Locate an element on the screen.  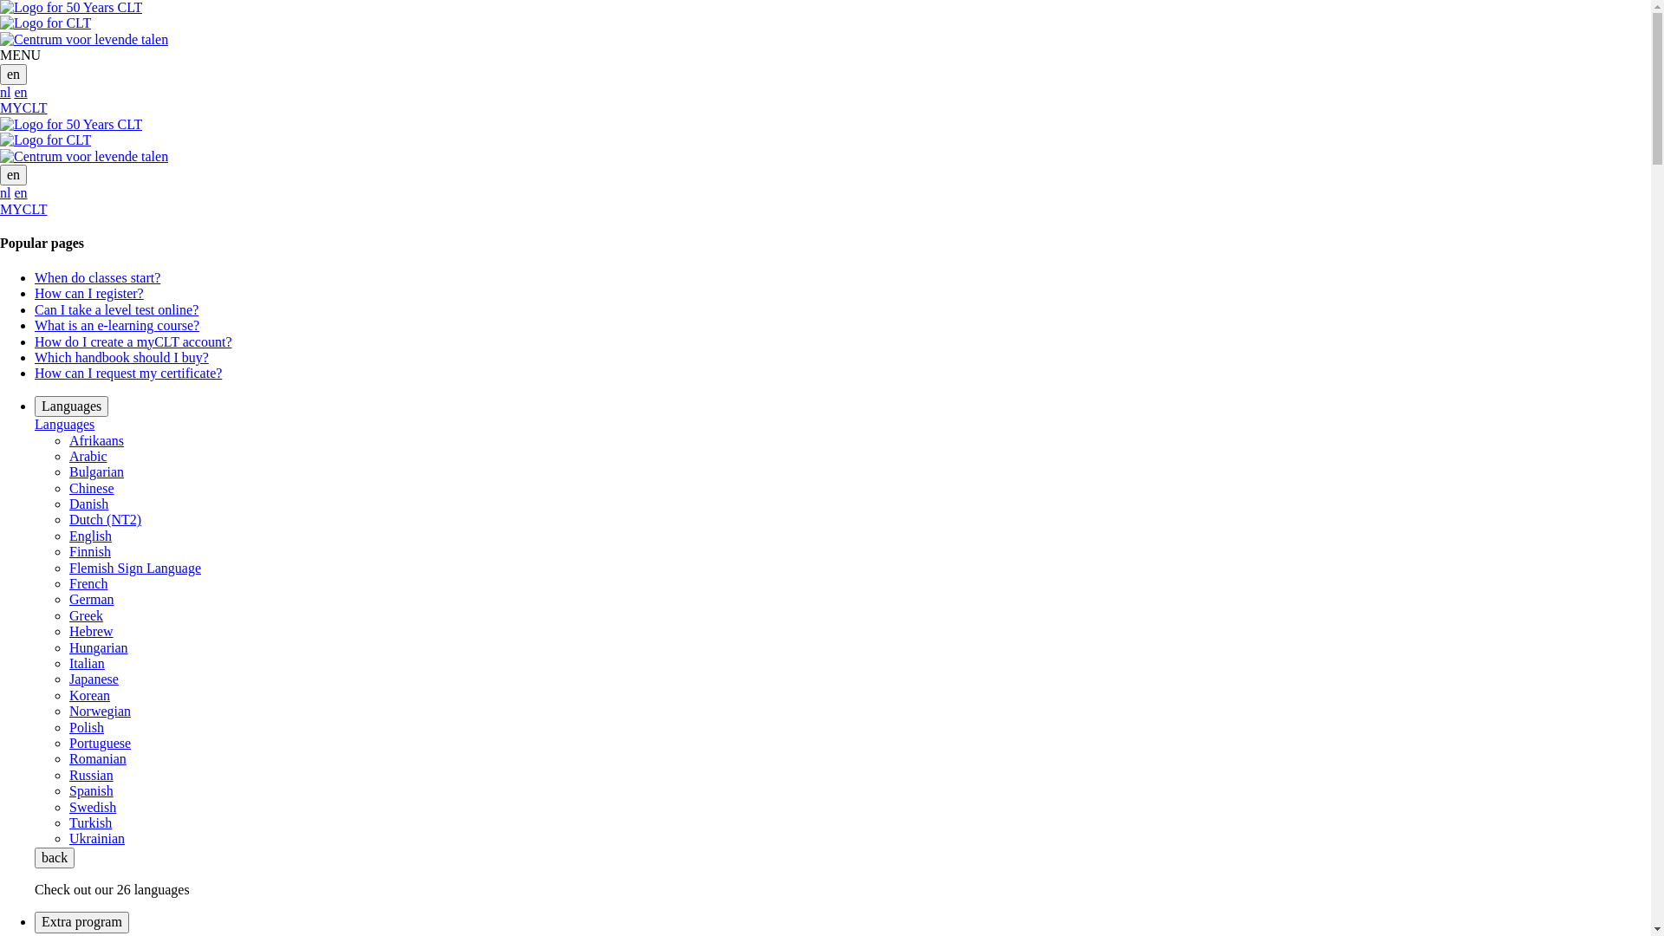
Swedish is located at coordinates (93, 806).